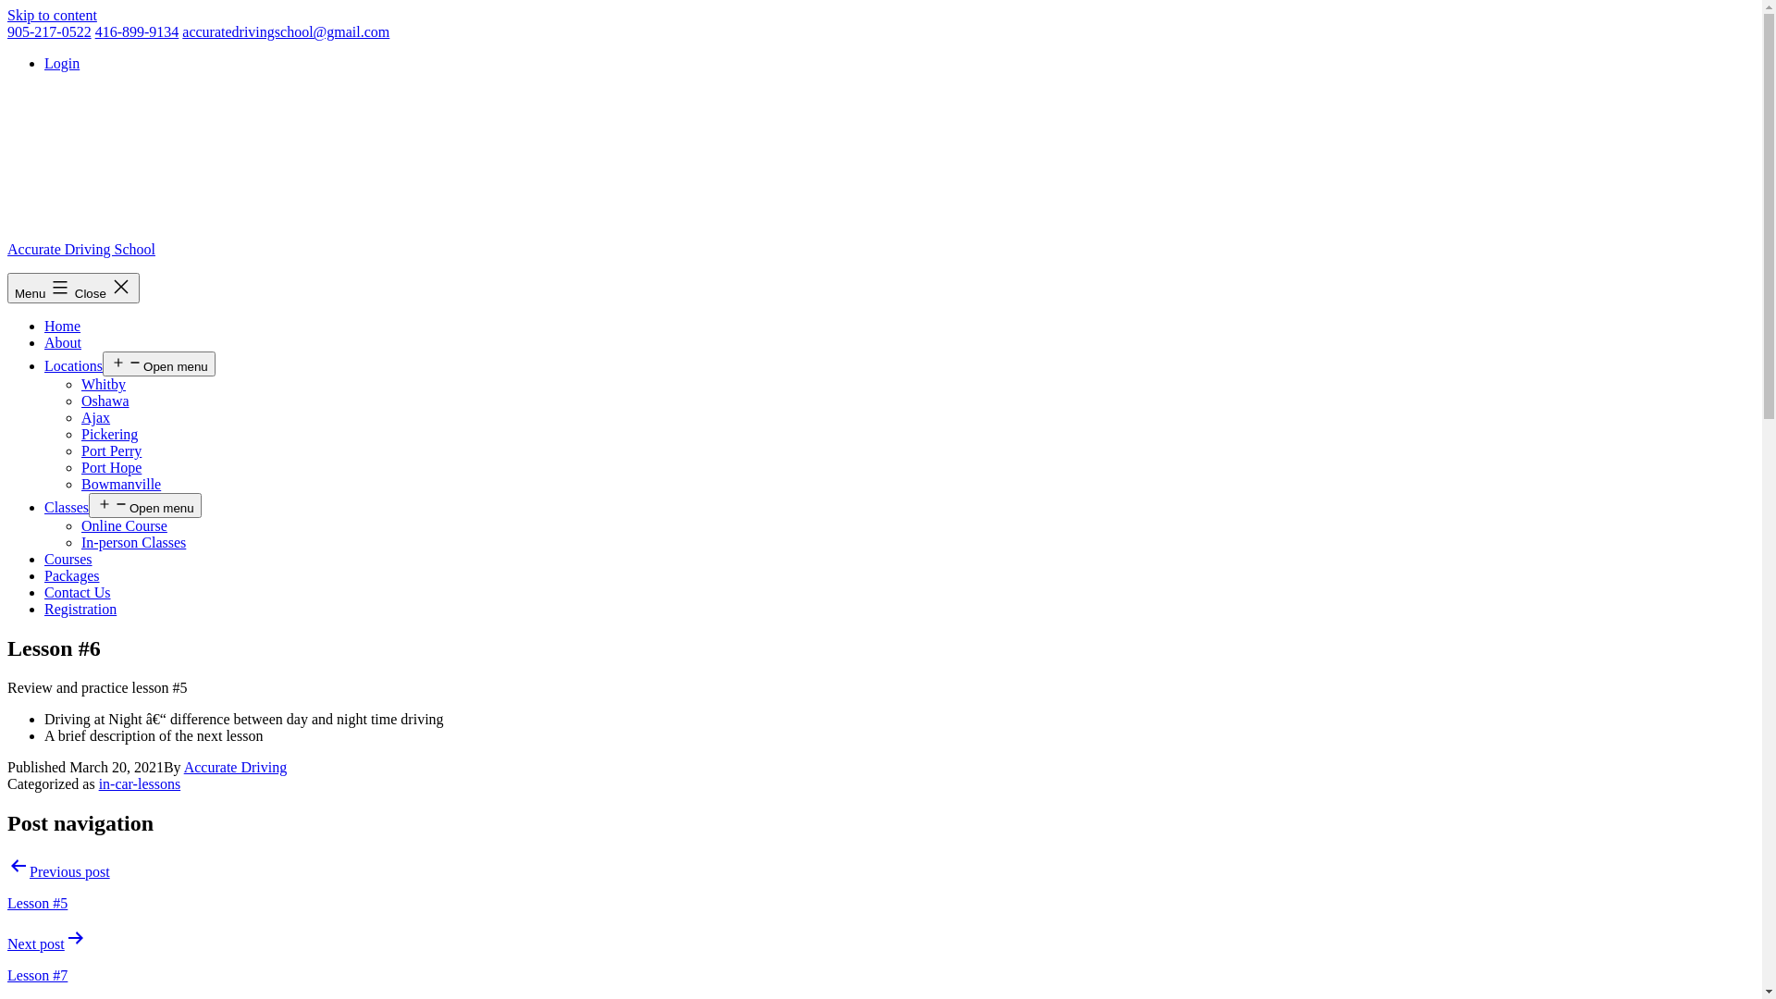 This screenshot has width=1776, height=999. I want to click on Login, so click(62, 63).